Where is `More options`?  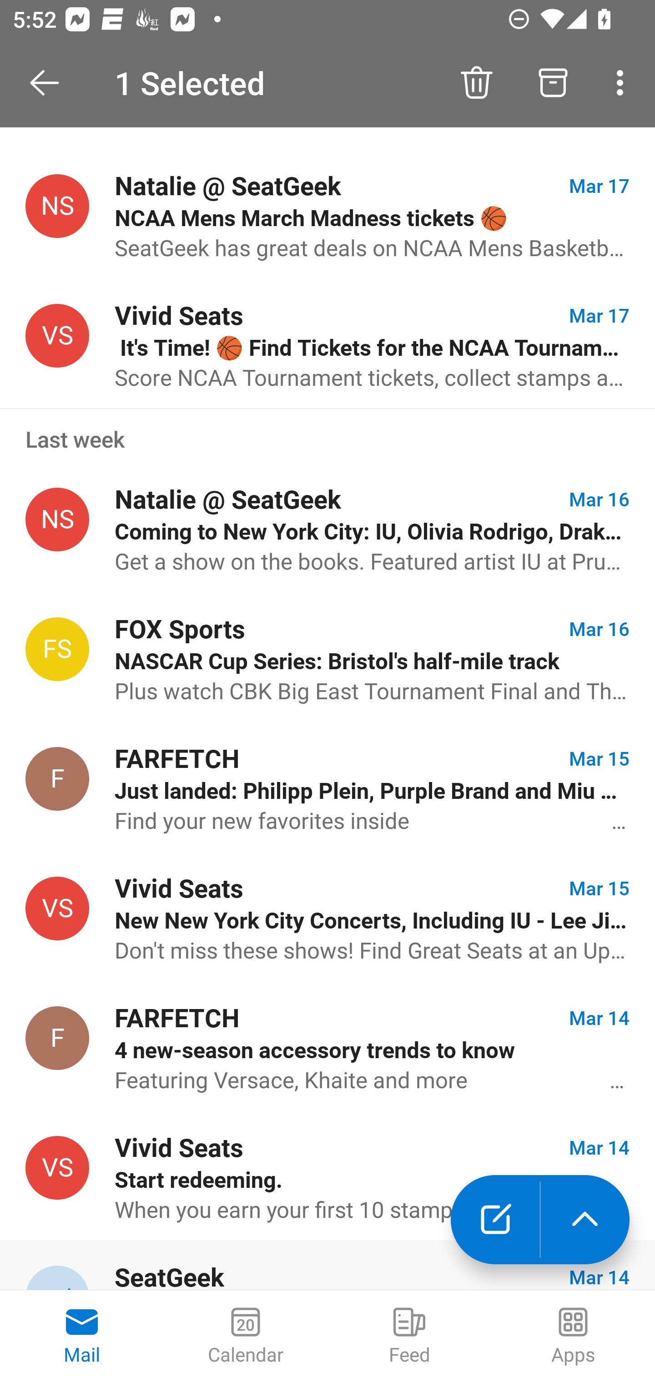
More options is located at coordinates (623, 83).